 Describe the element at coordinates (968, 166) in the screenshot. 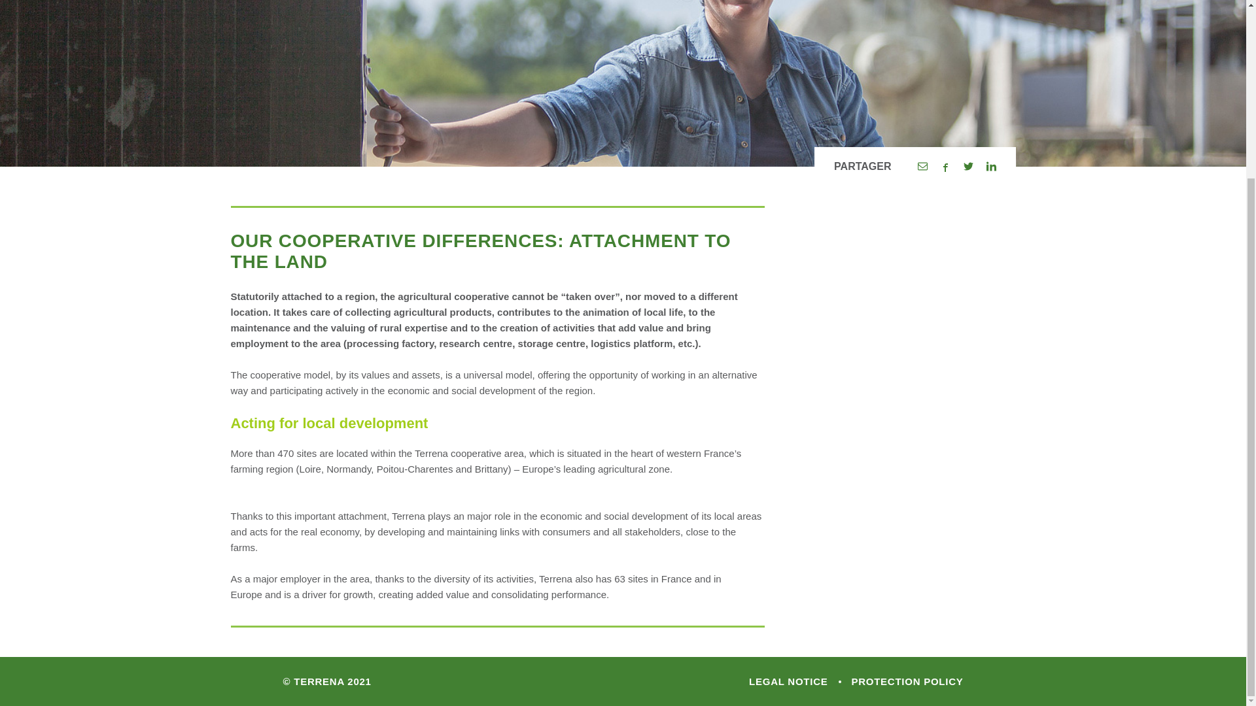

I see `Tweet` at that location.